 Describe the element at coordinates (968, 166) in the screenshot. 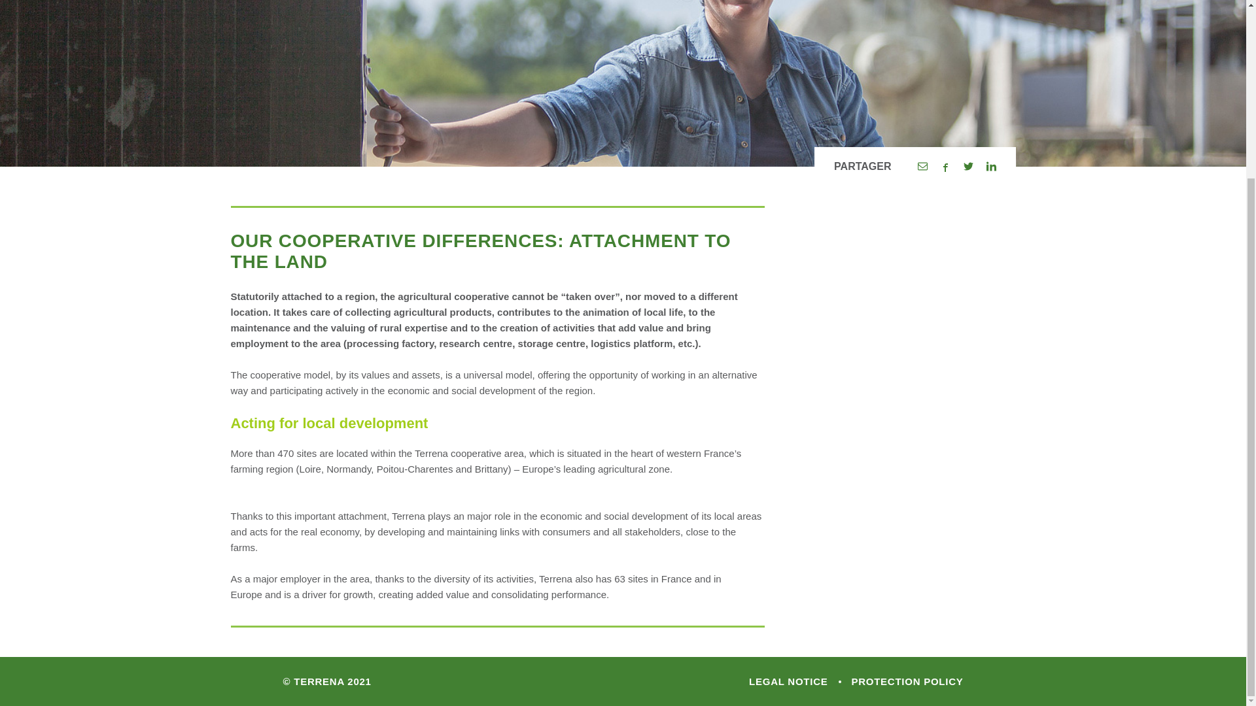

I see `Tweet` at that location.